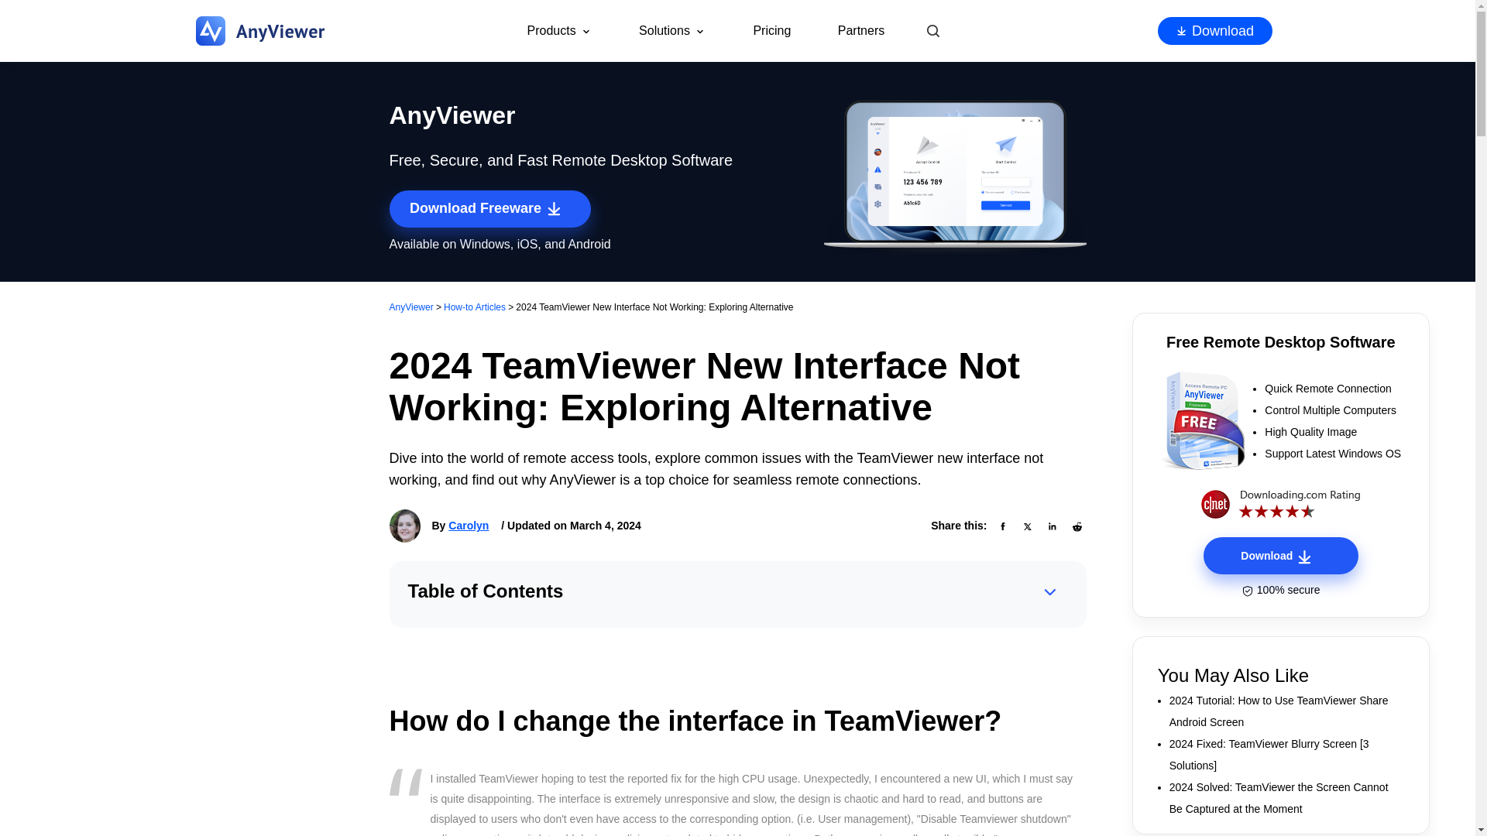  I want to click on Partners, so click(861, 31).